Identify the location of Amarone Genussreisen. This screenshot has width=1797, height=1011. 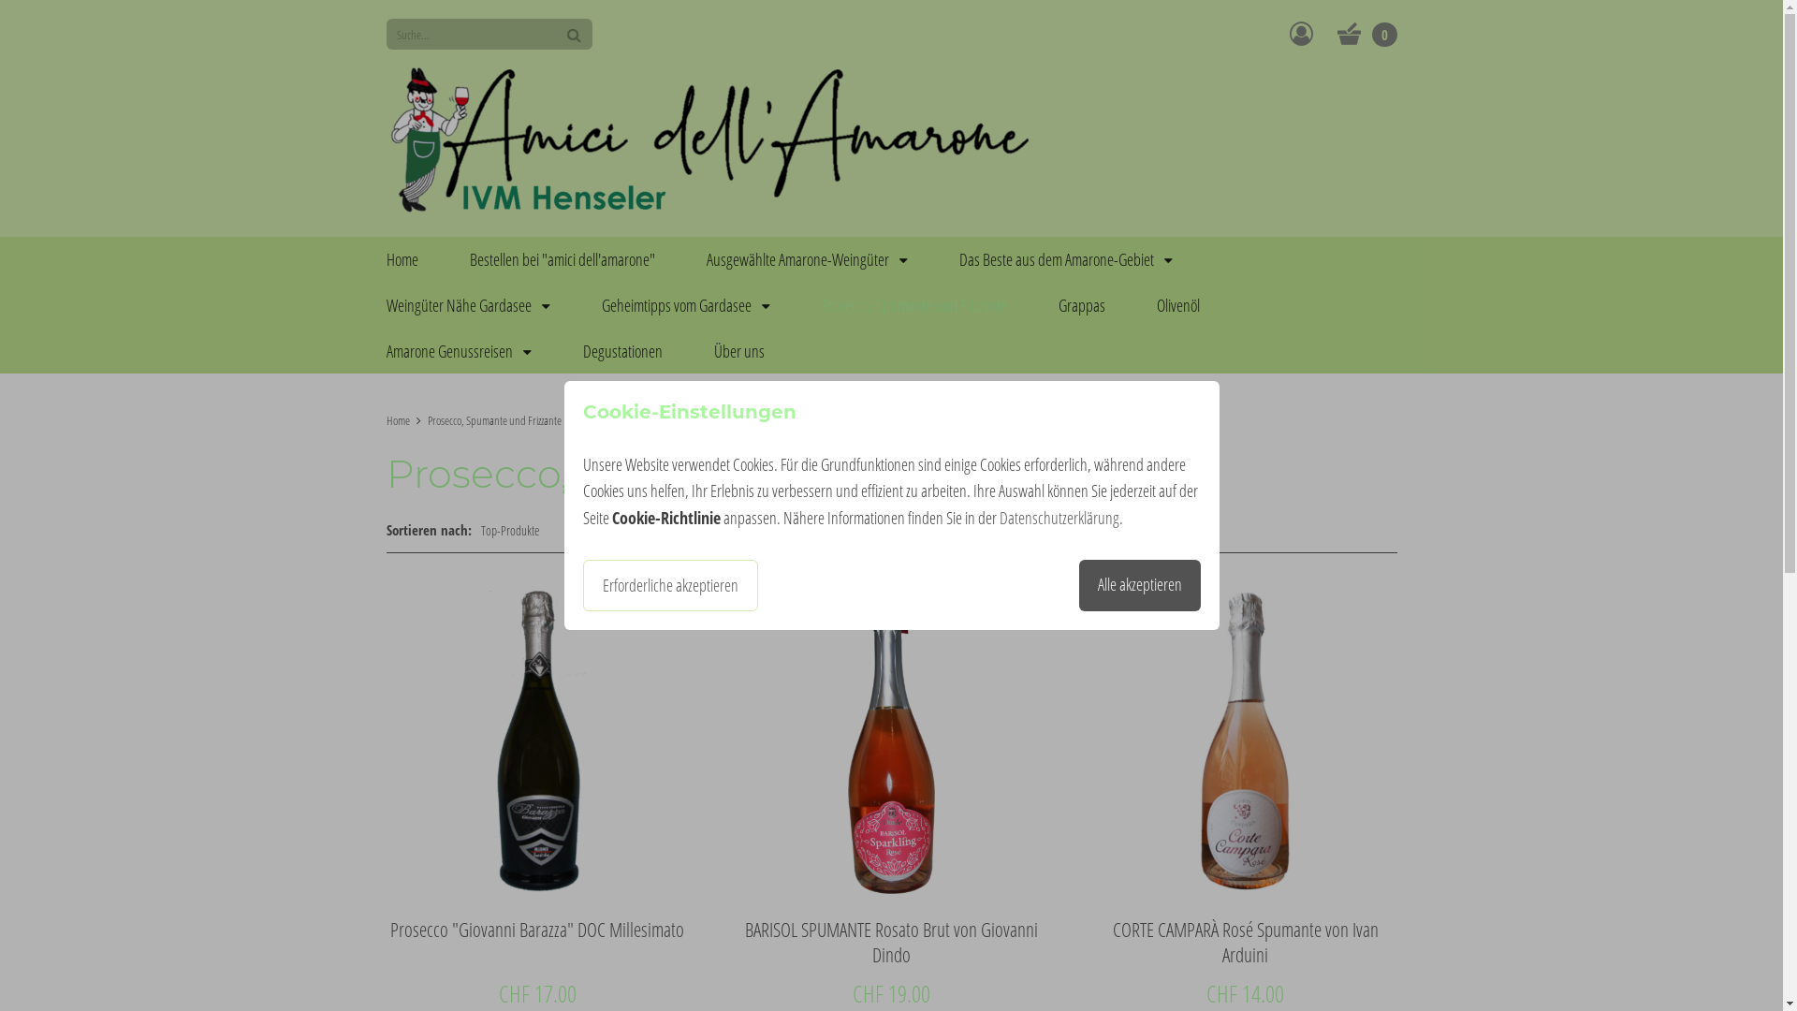
(459, 351).